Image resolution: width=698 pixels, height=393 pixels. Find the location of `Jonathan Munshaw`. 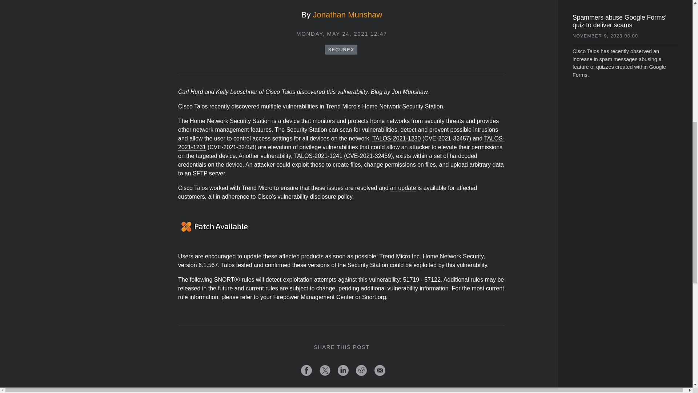

Jonathan Munshaw is located at coordinates (347, 15).